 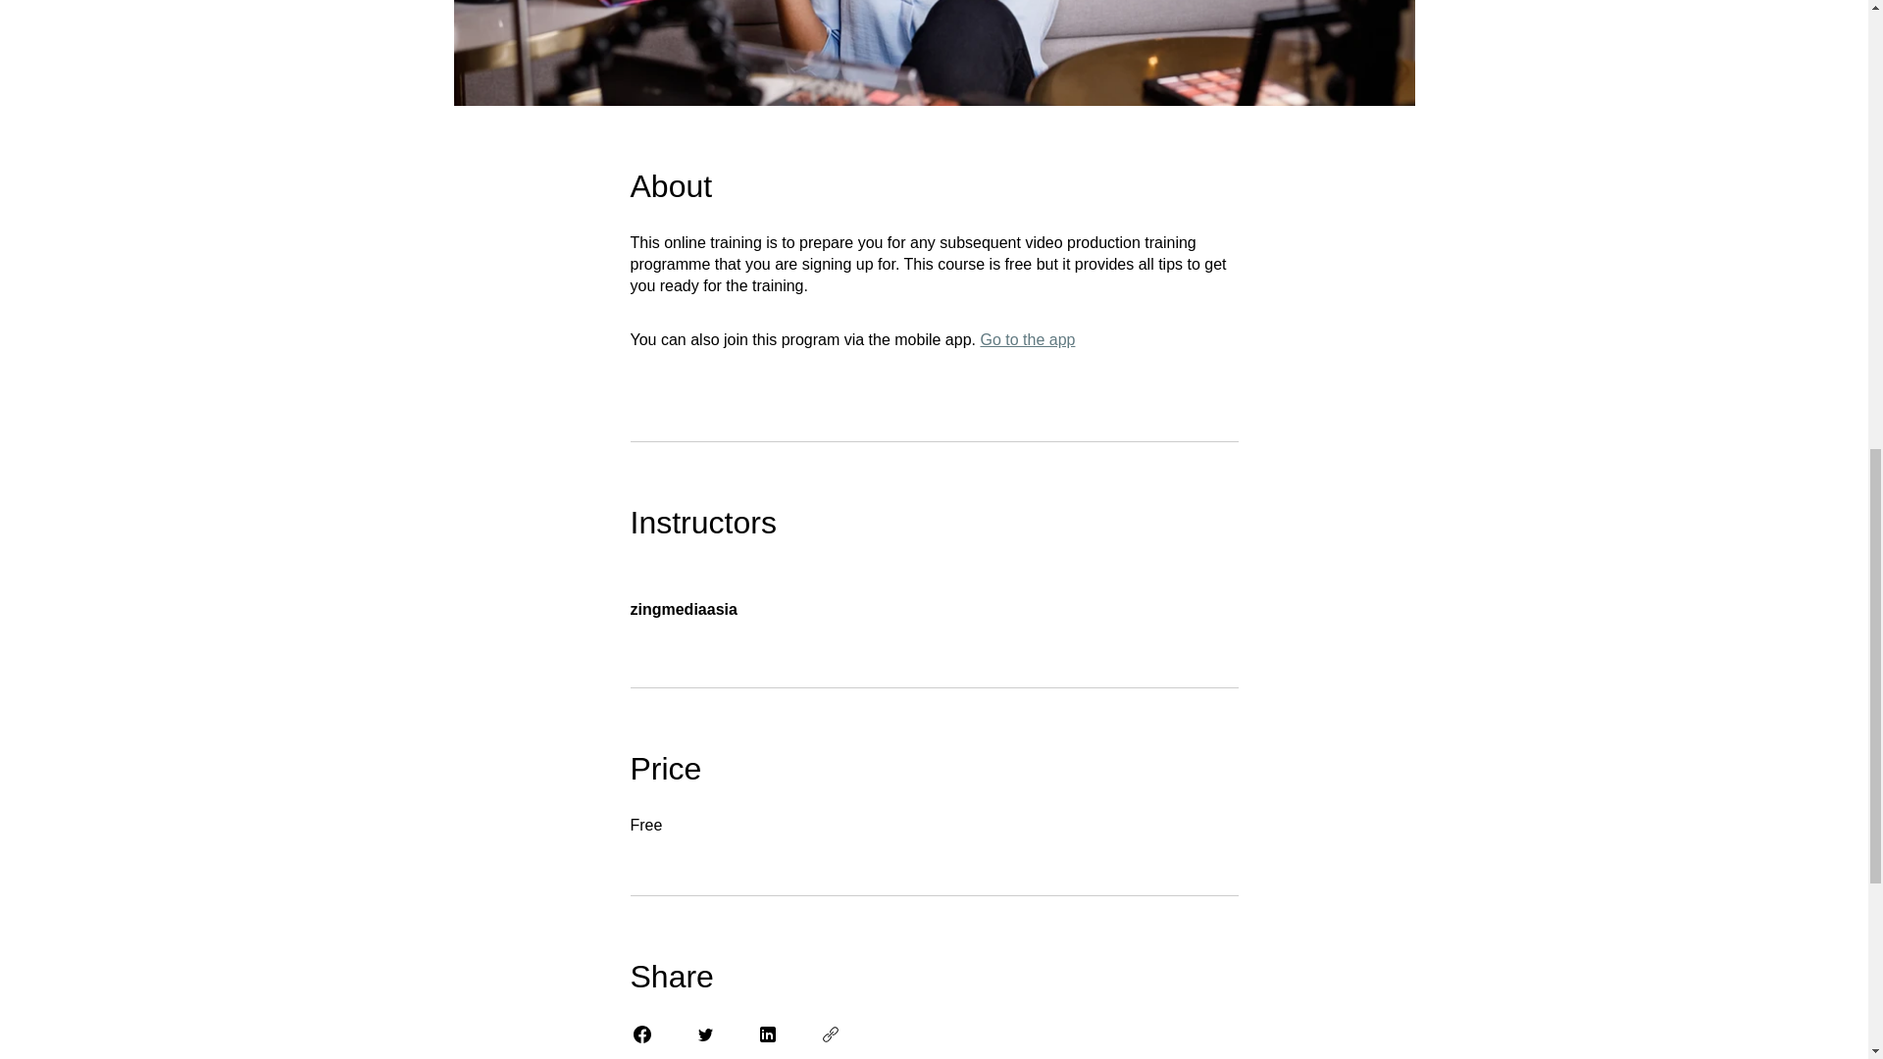 What do you see at coordinates (933, 598) in the screenshot?
I see `zingmediaasia` at bounding box center [933, 598].